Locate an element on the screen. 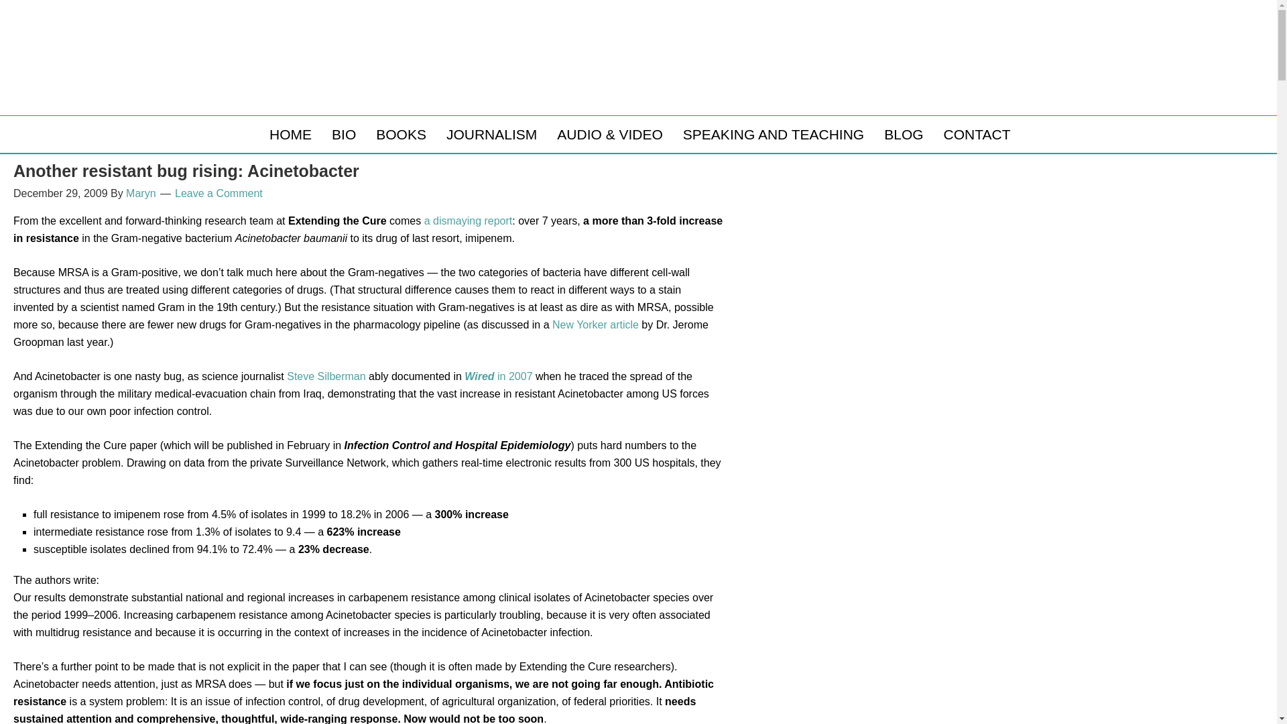 The width and height of the screenshot is (1287, 724). BLOG is located at coordinates (904, 134).